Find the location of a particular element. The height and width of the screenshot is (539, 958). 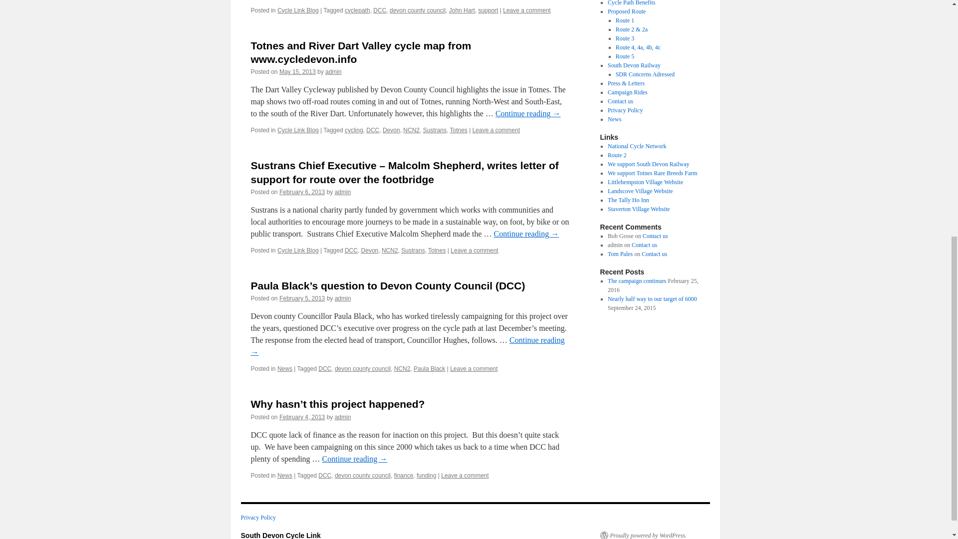

11:25 am is located at coordinates (302, 192).